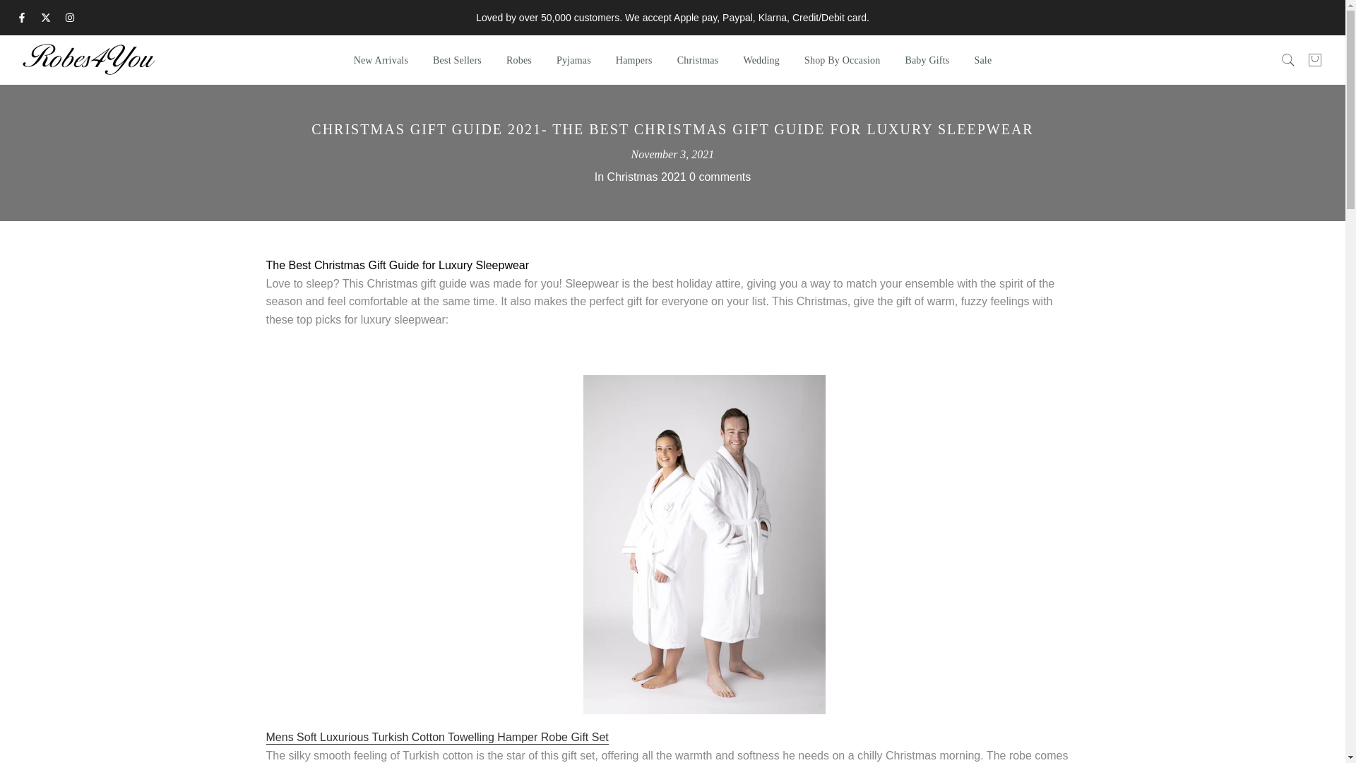  What do you see at coordinates (458, 61) in the screenshot?
I see `Best Sellers` at bounding box center [458, 61].